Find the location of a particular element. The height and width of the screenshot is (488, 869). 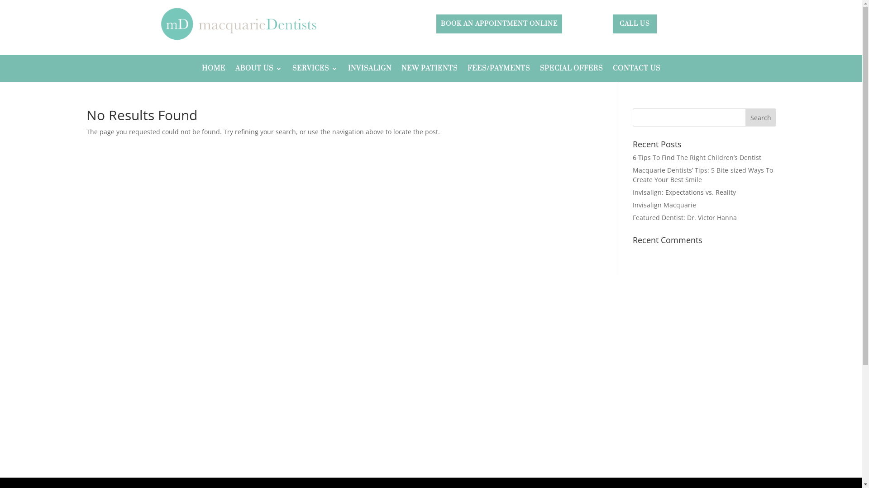

BOOK AN APPOINTMENT ONLINE is located at coordinates (499, 24).